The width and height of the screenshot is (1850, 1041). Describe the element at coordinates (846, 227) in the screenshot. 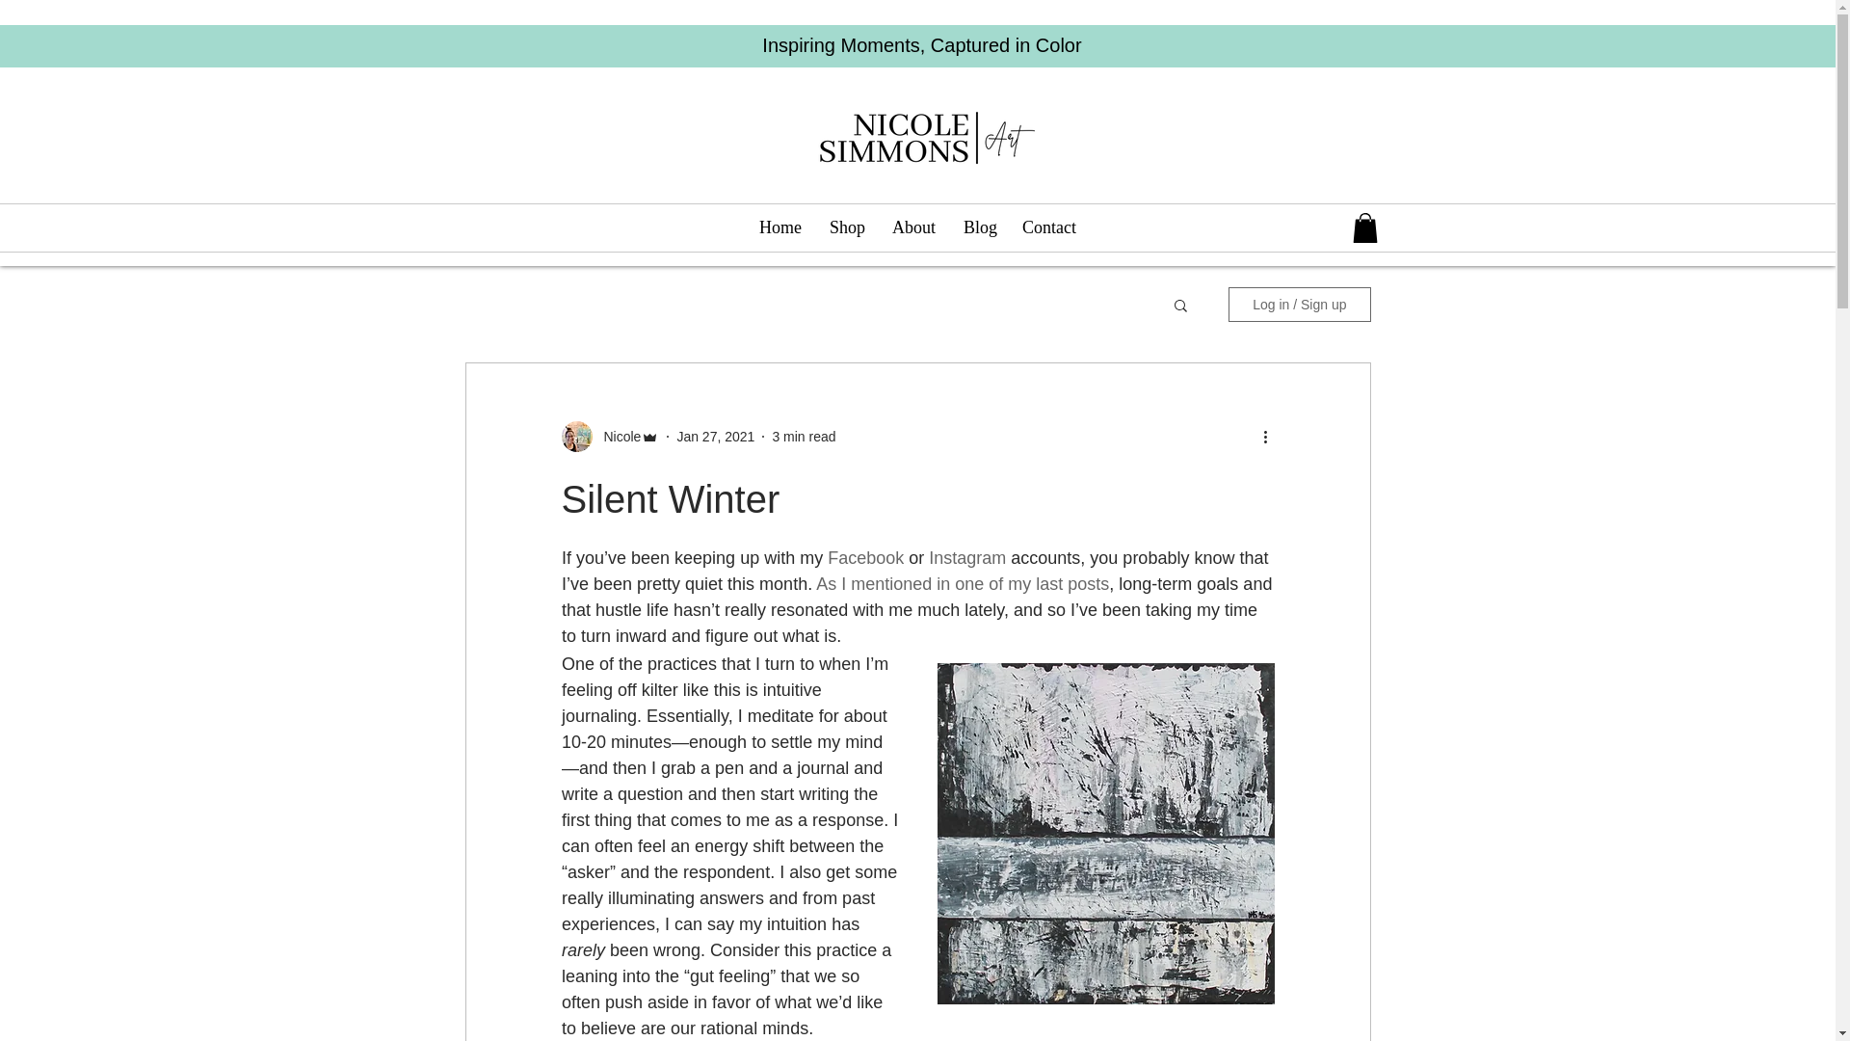

I see `Shop` at that location.